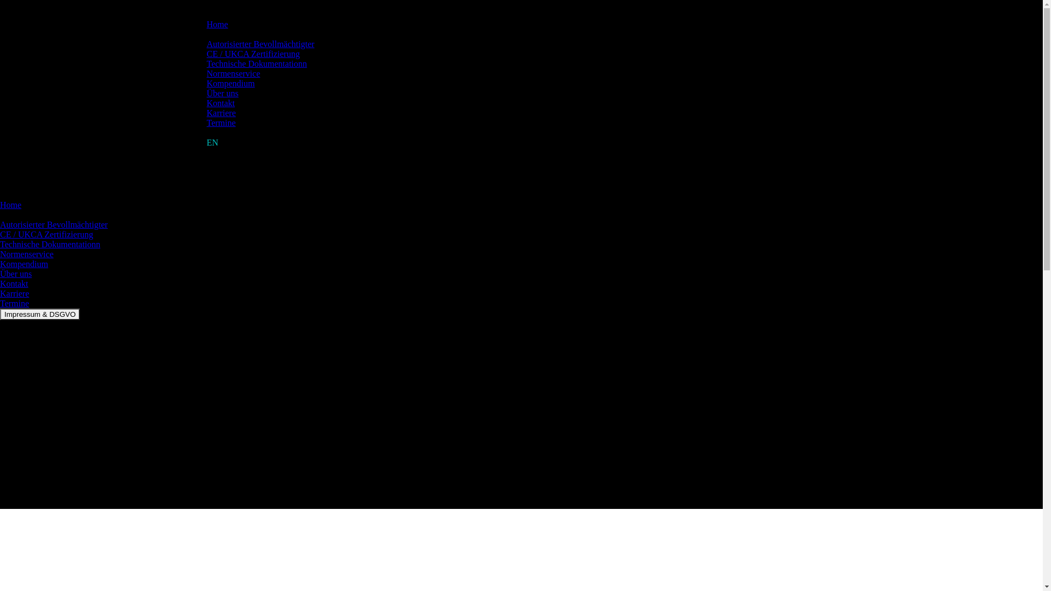  What do you see at coordinates (218, 24) in the screenshot?
I see `Home` at bounding box center [218, 24].